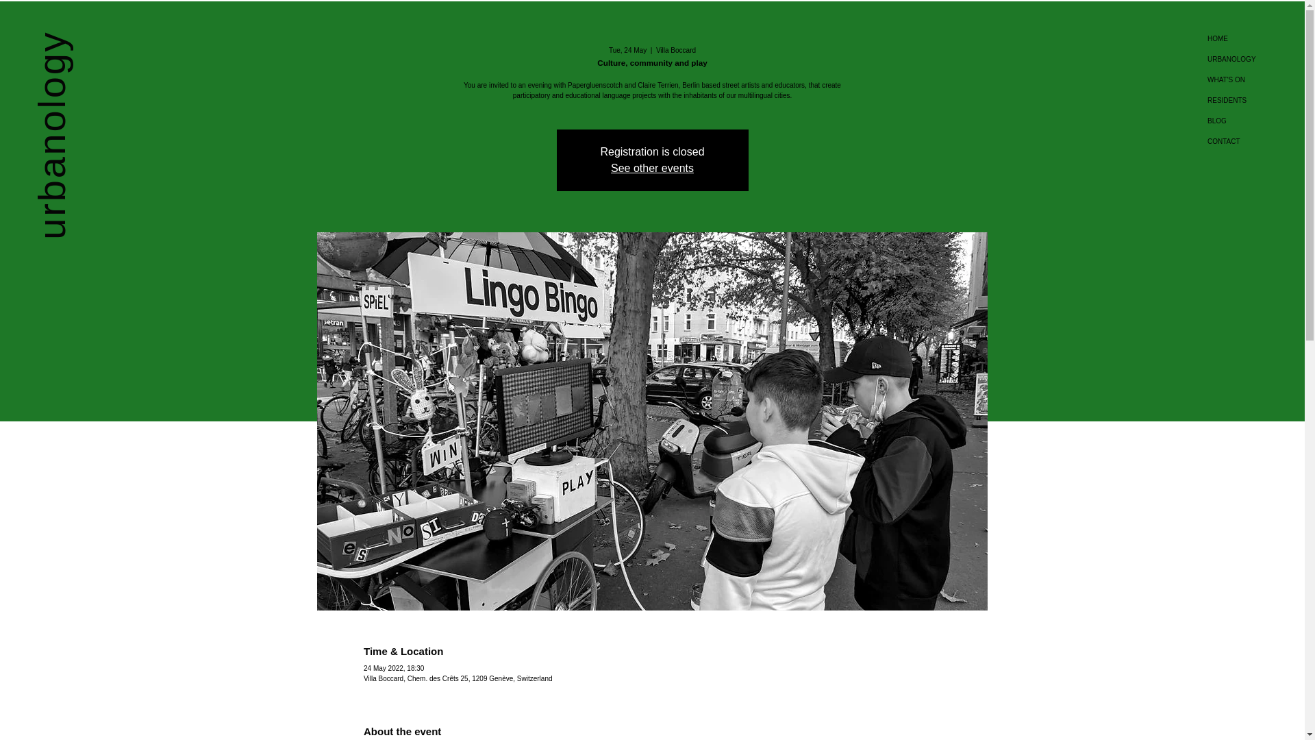  Describe the element at coordinates (1255, 59) in the screenshot. I see `URBANOLOGY` at that location.